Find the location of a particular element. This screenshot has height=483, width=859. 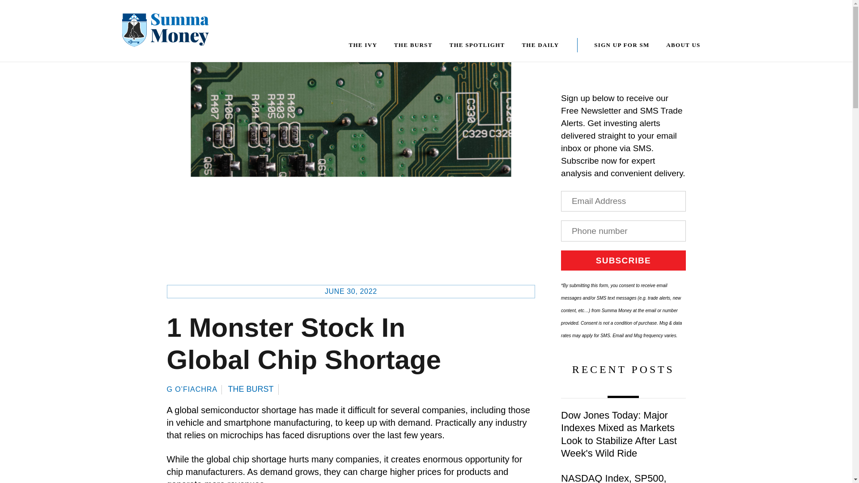

THE SPOTLIGHT is located at coordinates (477, 45).